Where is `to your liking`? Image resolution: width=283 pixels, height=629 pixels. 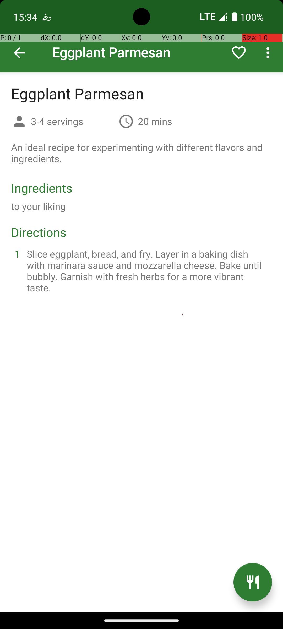
to your liking is located at coordinates (39, 206).